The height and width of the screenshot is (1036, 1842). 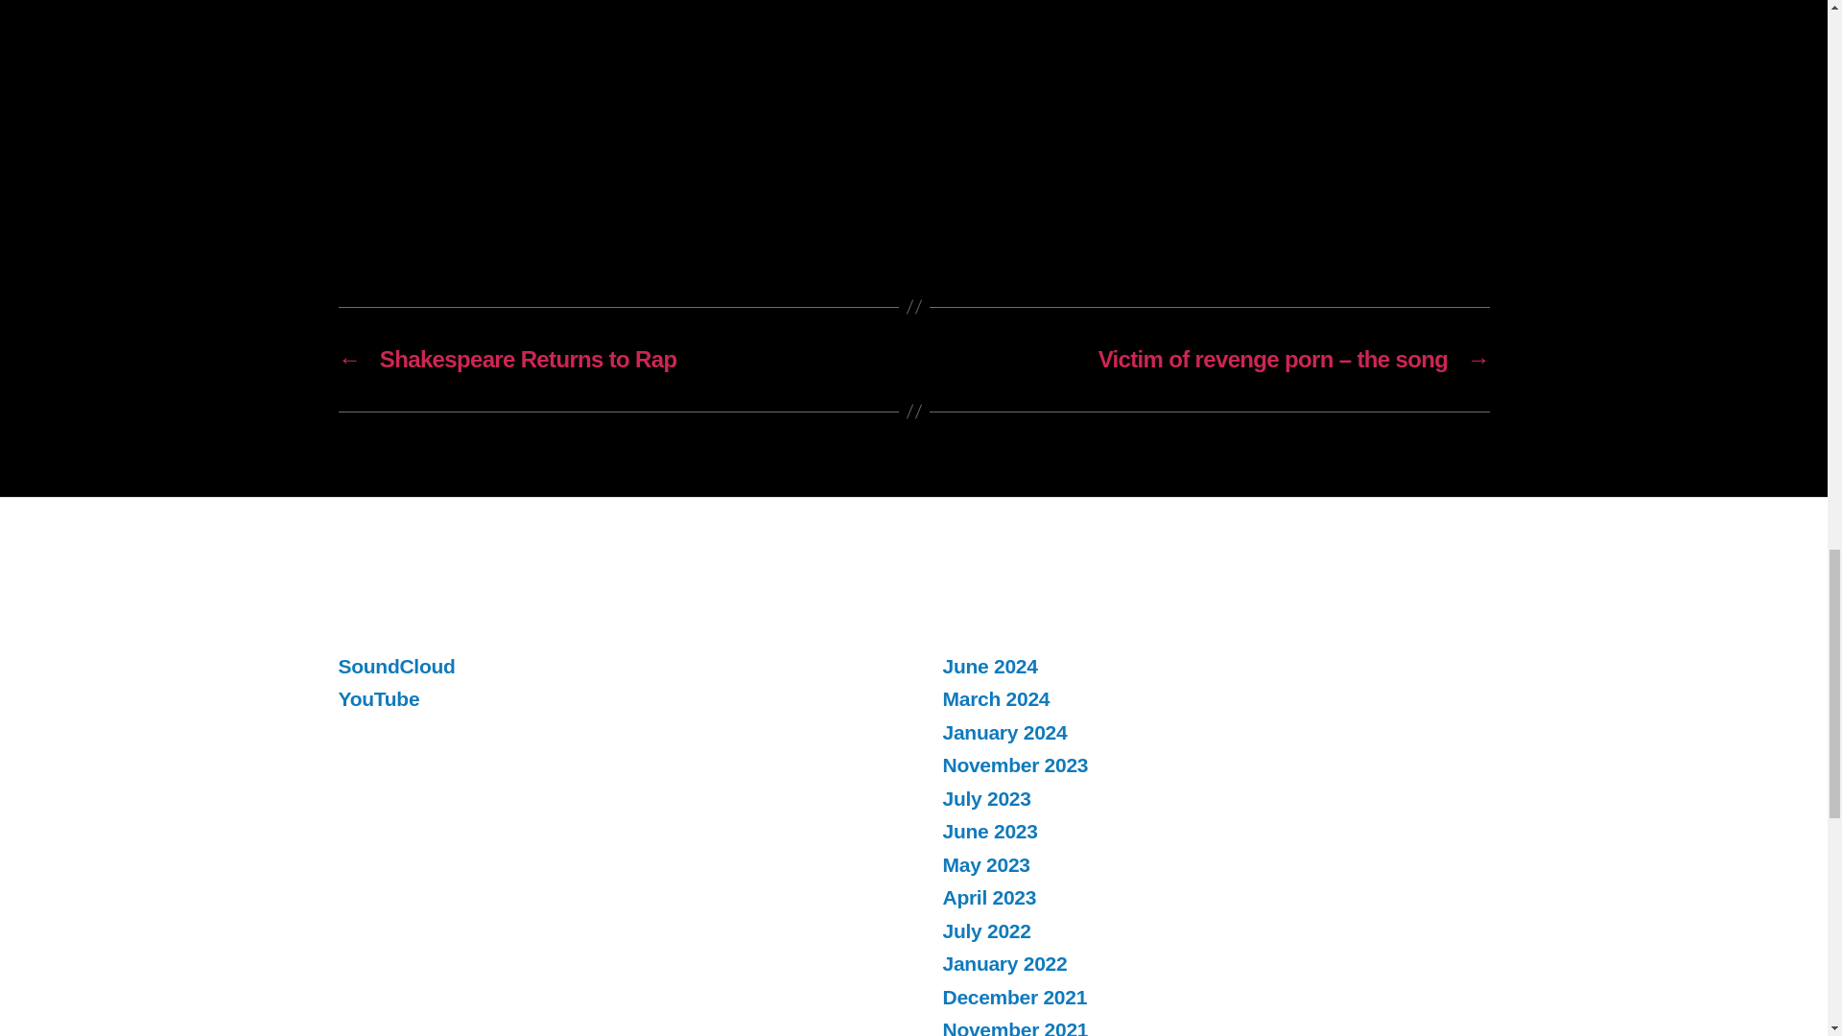 I want to click on YouTube, so click(x=378, y=698).